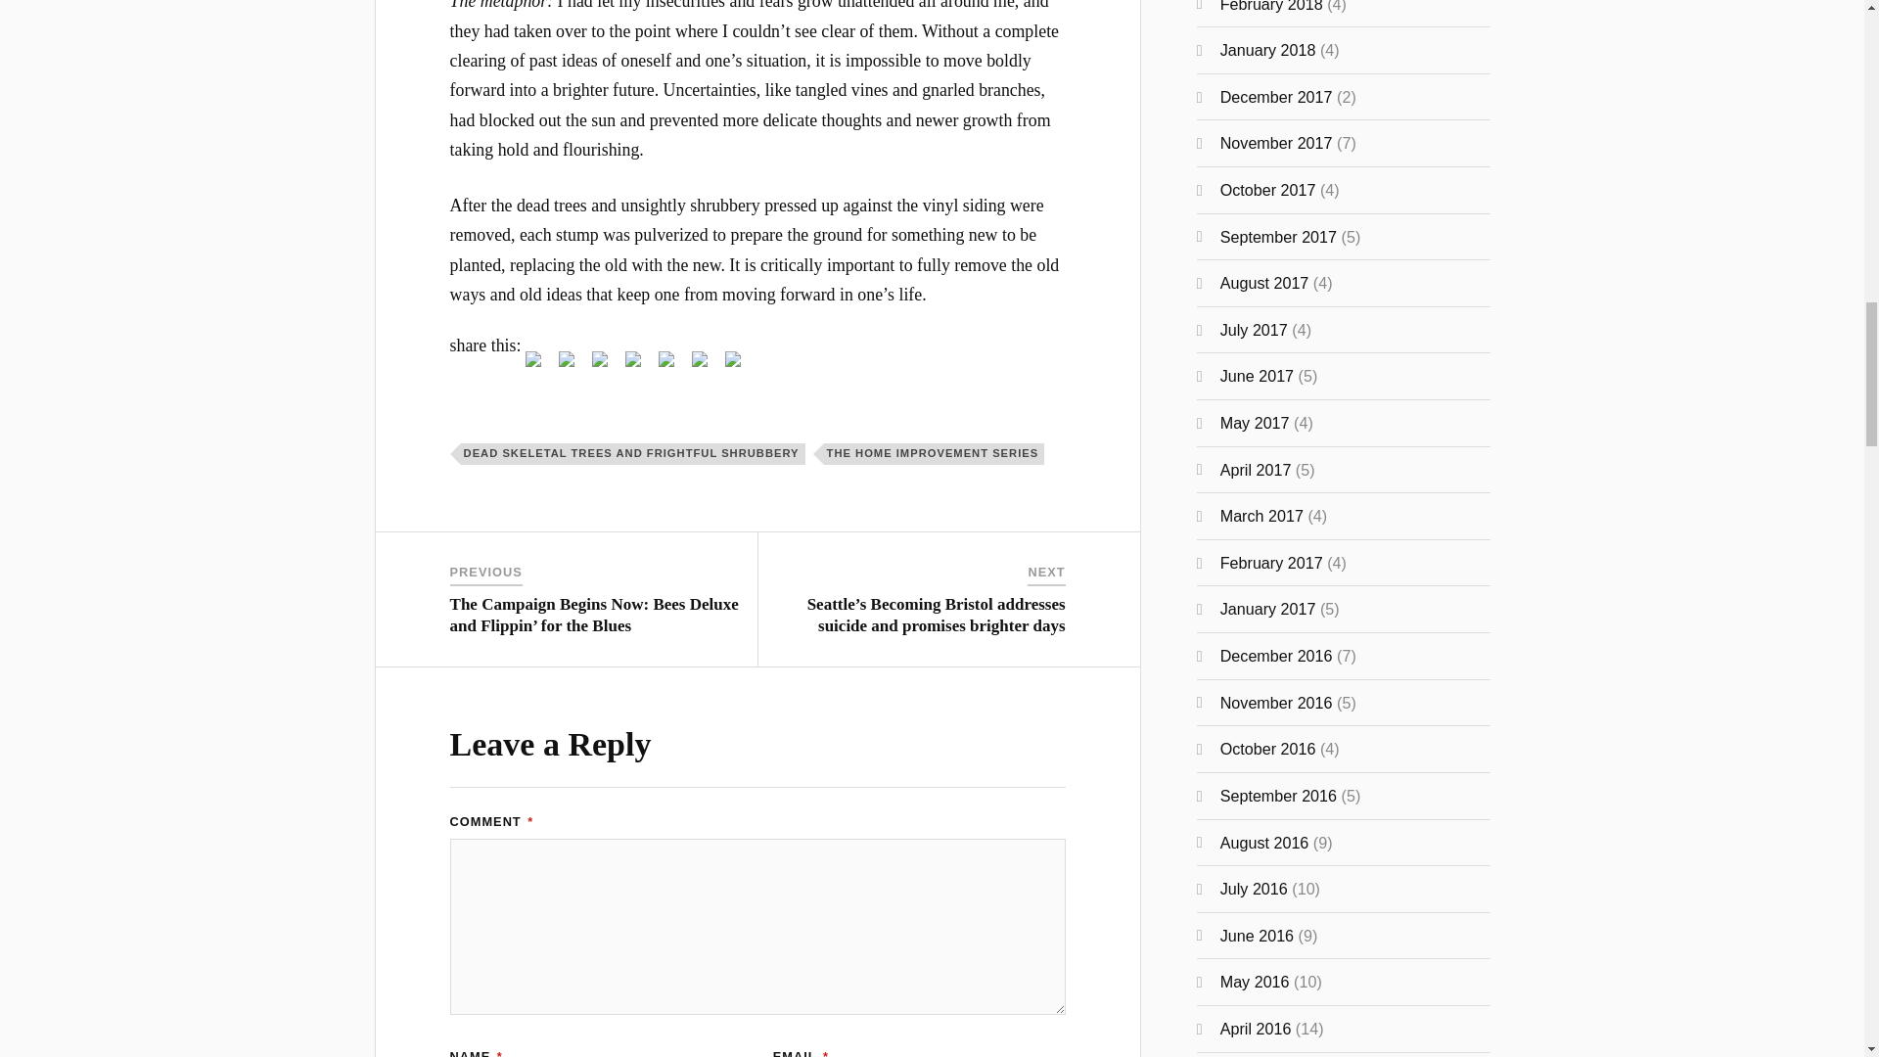 Image resolution: width=1879 pixels, height=1057 pixels. What do you see at coordinates (603, 362) in the screenshot?
I see `Share on Reddit` at bounding box center [603, 362].